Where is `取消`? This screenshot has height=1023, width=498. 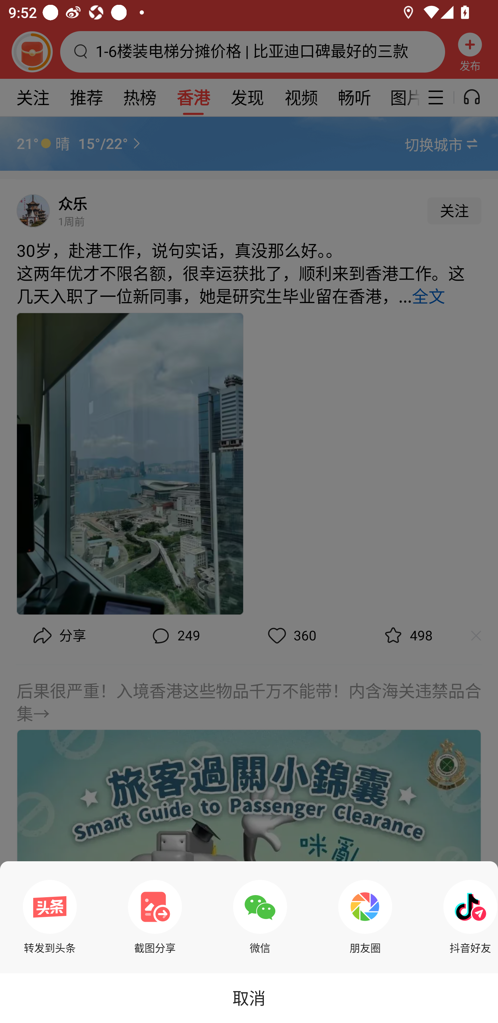
取消 is located at coordinates (249, 998).